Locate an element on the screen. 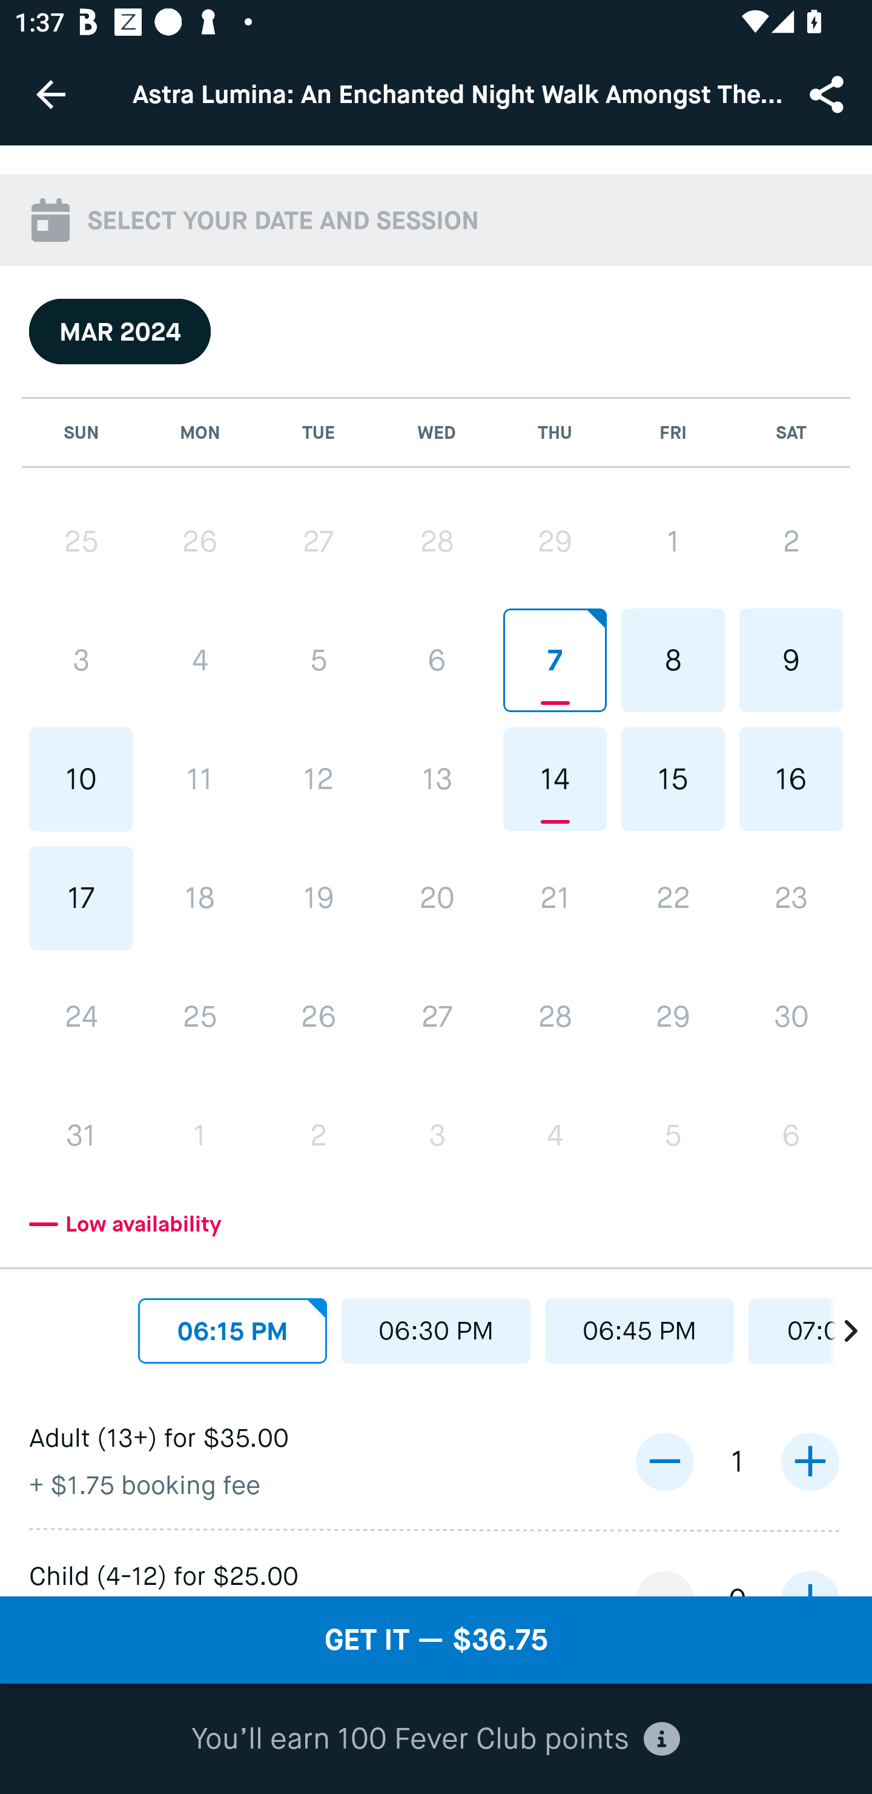 The image size is (872, 1794). 31 is located at coordinates (81, 1135).